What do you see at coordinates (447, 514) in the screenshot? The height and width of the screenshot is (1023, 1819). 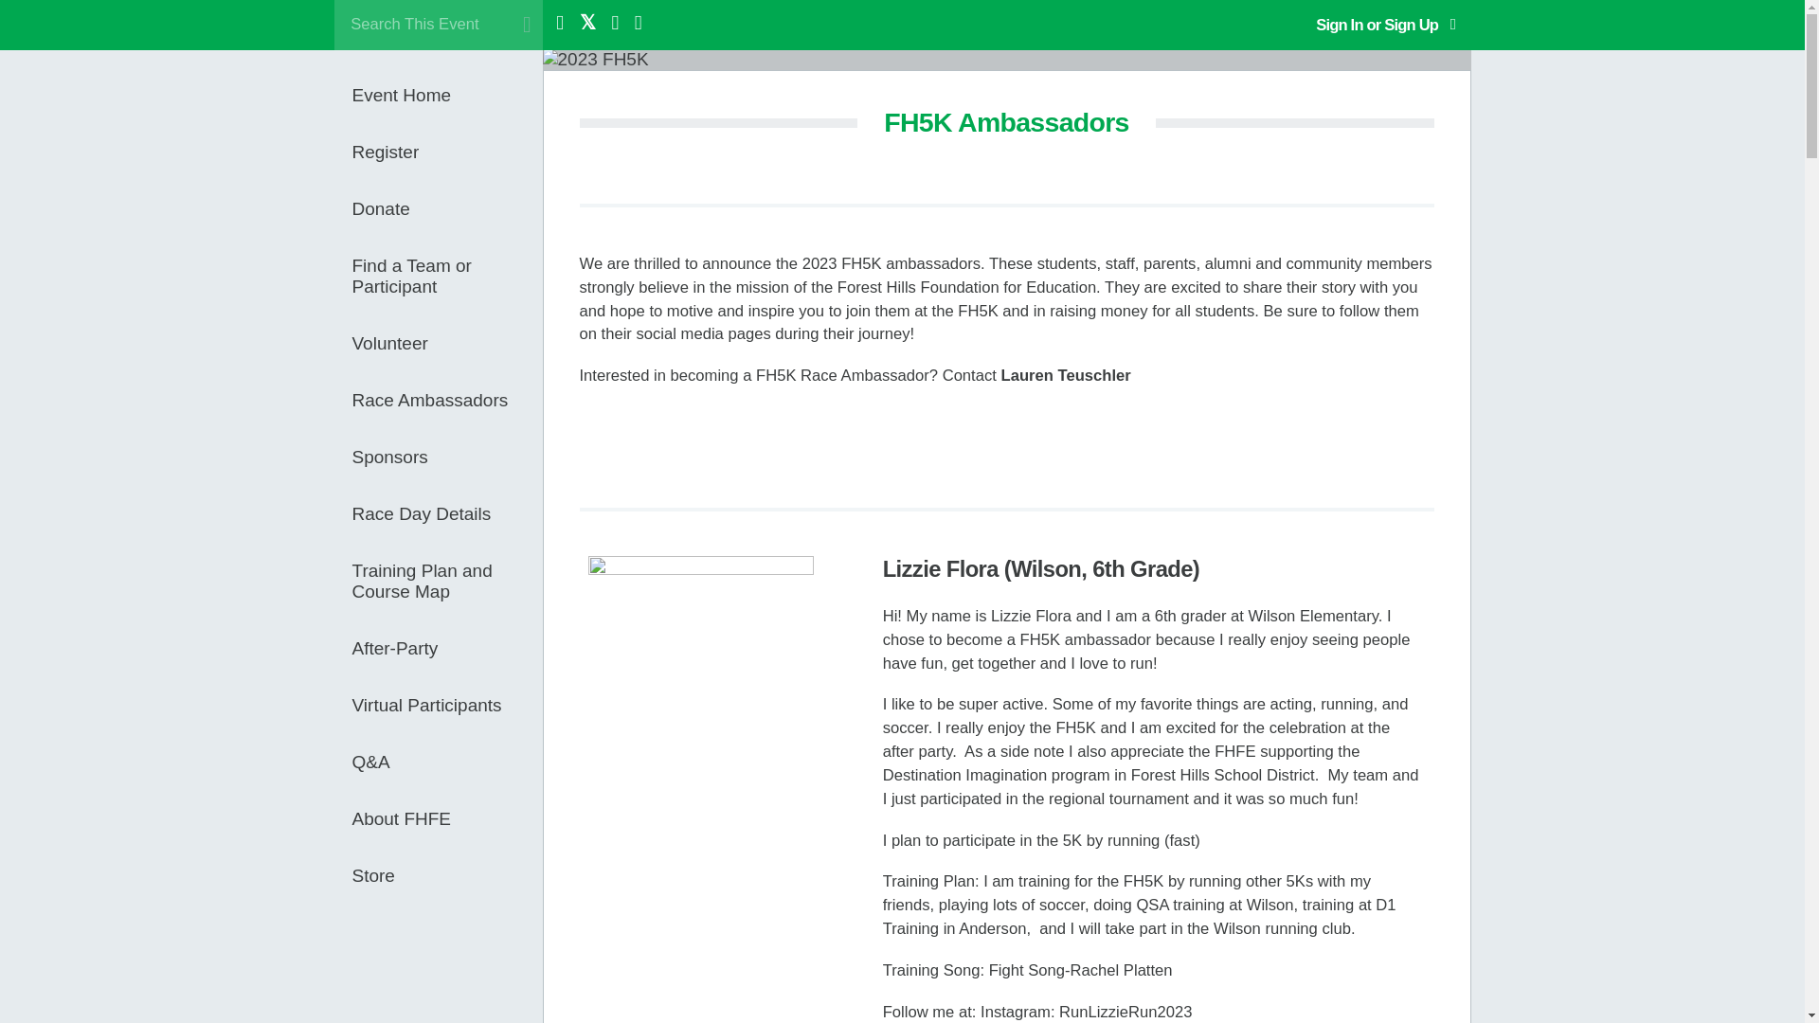 I see `Race Day Details` at bounding box center [447, 514].